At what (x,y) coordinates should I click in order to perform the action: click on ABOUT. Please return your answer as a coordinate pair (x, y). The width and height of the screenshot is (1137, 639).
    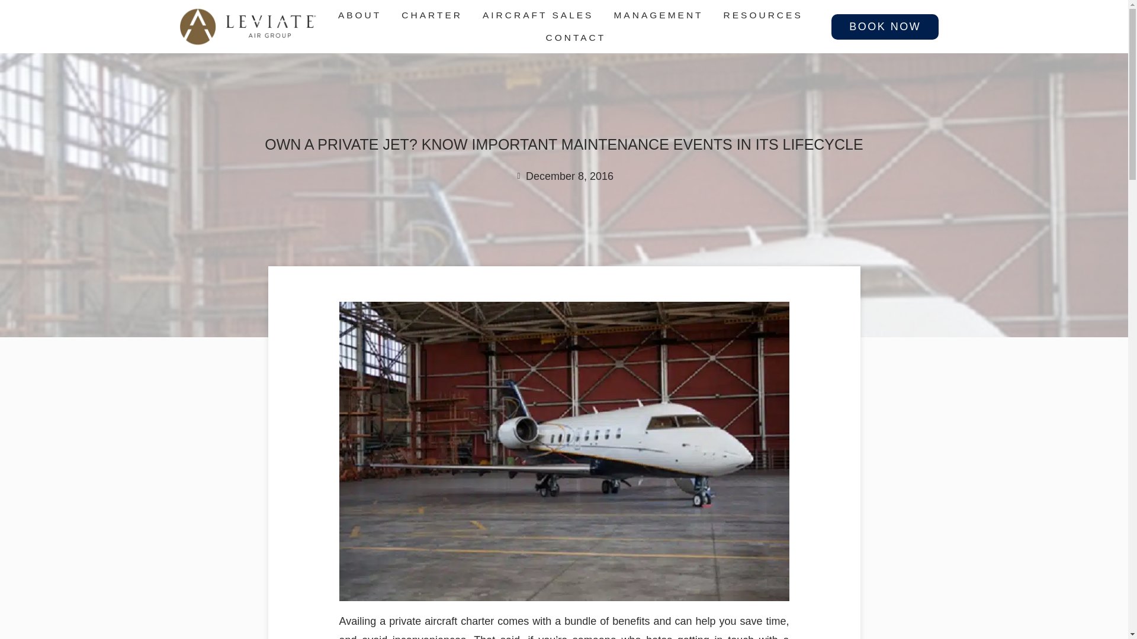
    Looking at the image, I should click on (362, 15).